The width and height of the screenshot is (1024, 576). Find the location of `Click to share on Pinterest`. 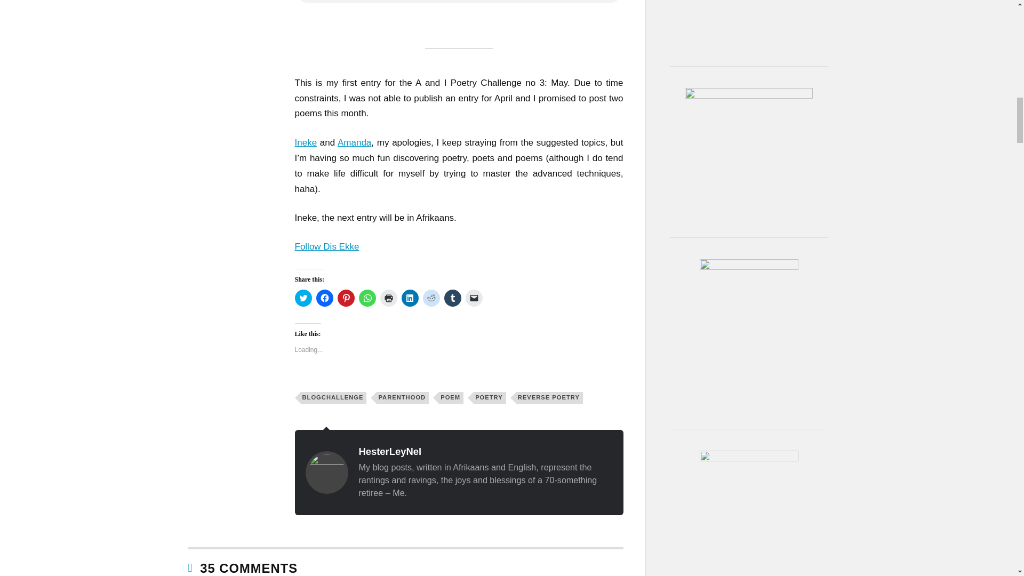

Click to share on Pinterest is located at coordinates (346, 298).